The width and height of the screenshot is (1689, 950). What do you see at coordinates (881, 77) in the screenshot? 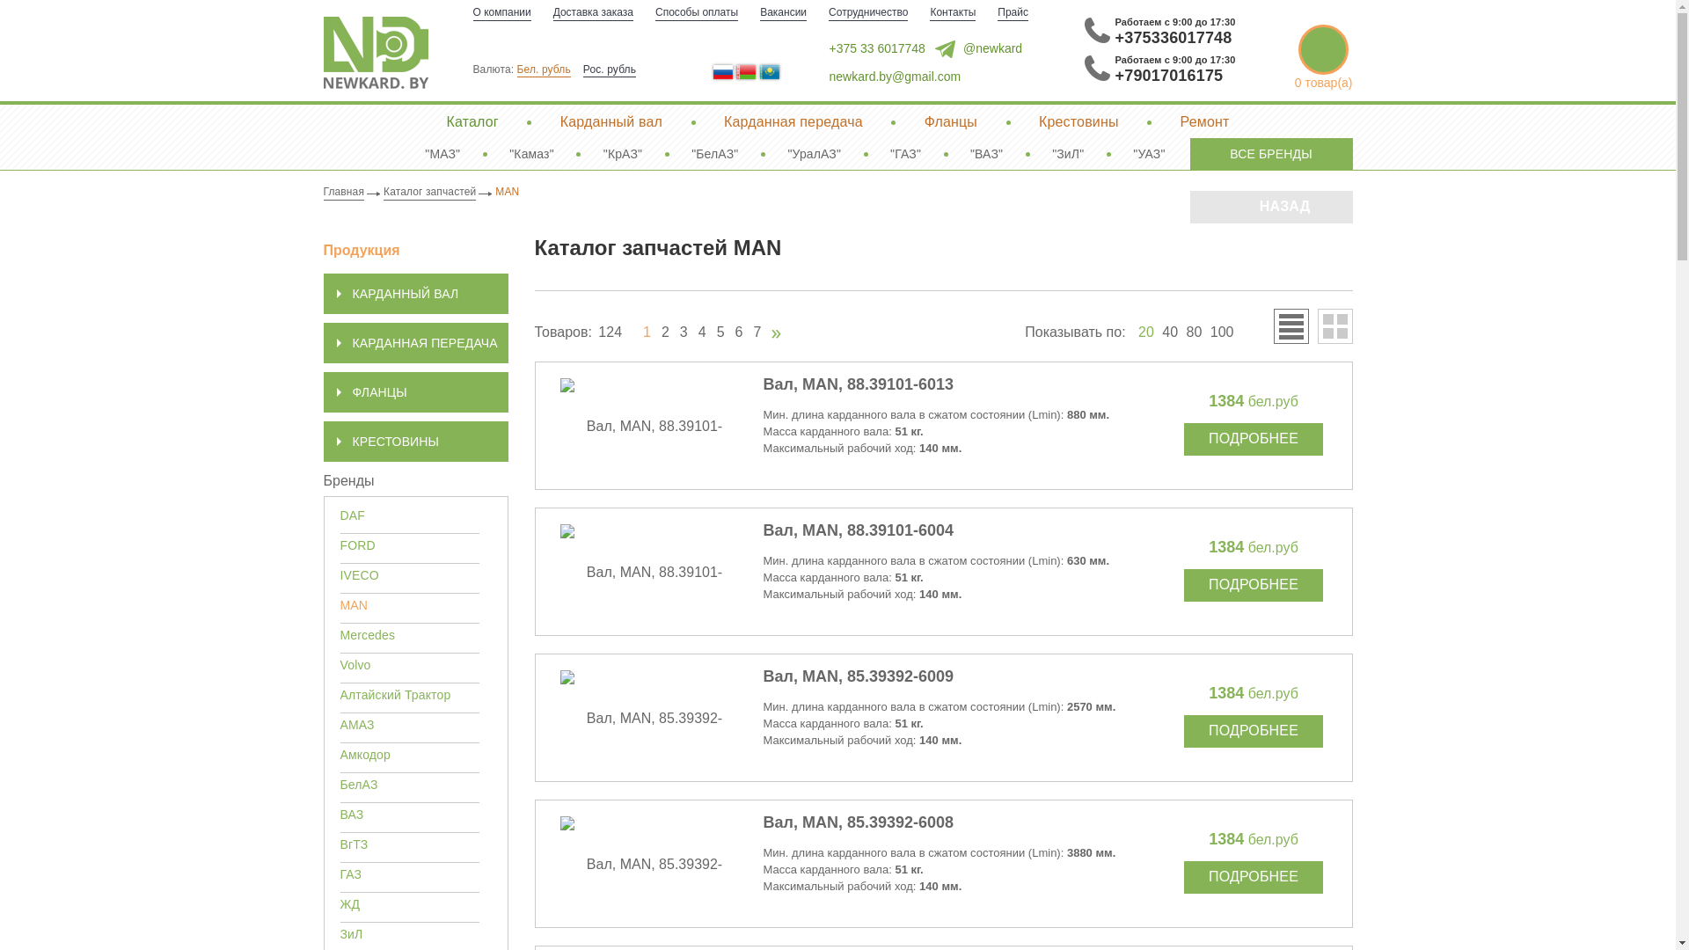
I see `newkard.by@gmail.com` at bounding box center [881, 77].